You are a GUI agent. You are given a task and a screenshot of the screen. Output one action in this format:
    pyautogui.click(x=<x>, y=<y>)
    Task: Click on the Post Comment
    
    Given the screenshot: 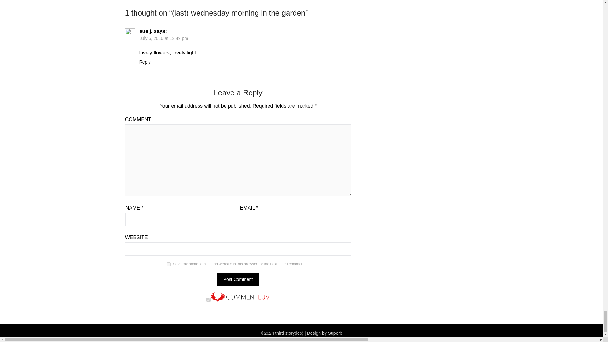 What is the action you would take?
    pyautogui.click(x=238, y=279)
    